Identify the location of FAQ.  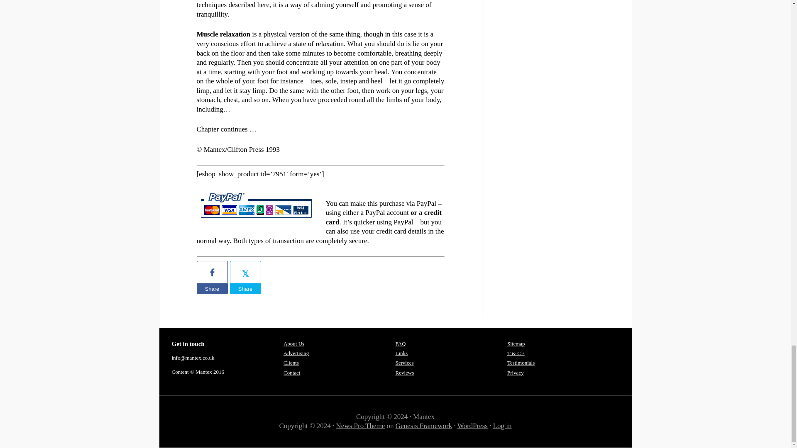
(400, 343).